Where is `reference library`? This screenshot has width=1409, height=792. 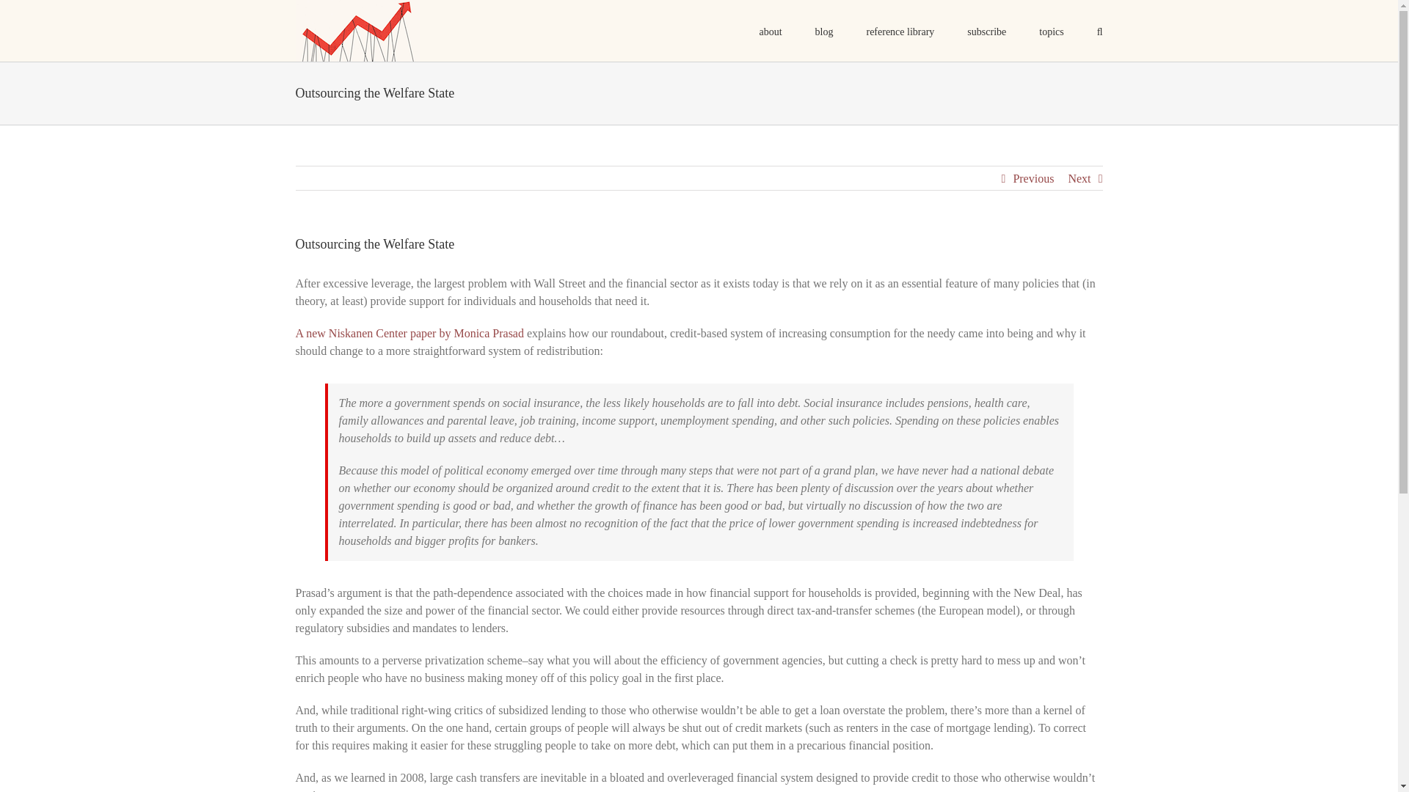 reference library is located at coordinates (900, 31).